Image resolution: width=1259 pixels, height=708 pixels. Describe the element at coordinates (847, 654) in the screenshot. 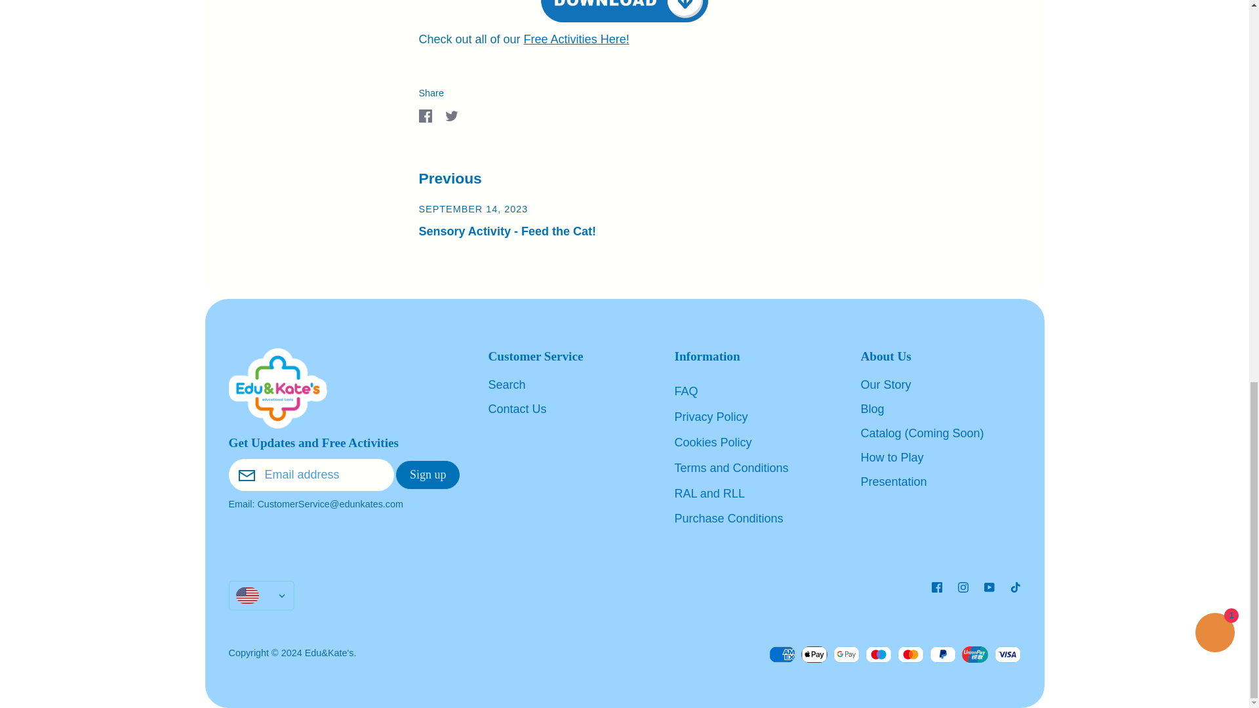

I see `Google Pay` at that location.